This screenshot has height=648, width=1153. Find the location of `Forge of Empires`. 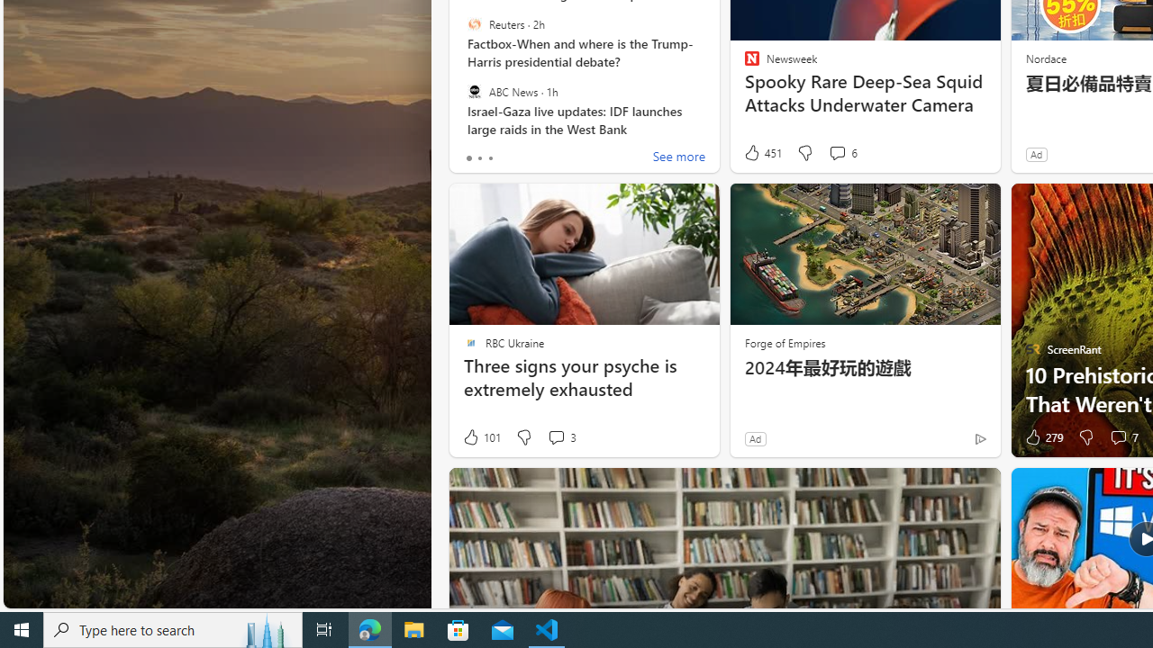

Forge of Empires is located at coordinates (784, 342).